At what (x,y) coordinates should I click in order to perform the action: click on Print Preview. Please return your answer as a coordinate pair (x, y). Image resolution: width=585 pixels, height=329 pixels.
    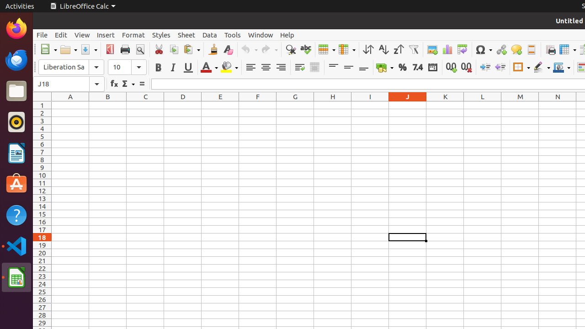
    Looking at the image, I should click on (140, 49).